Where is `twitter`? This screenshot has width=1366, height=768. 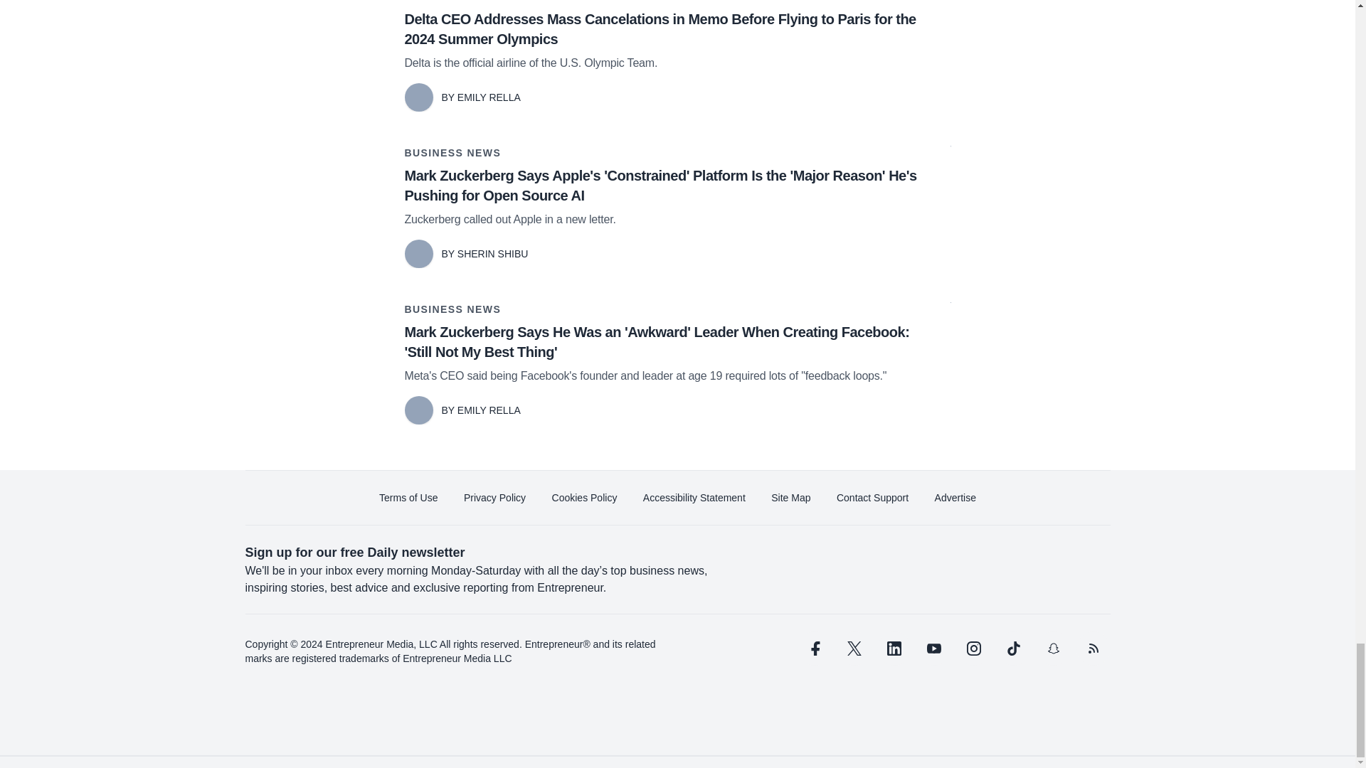
twitter is located at coordinates (854, 649).